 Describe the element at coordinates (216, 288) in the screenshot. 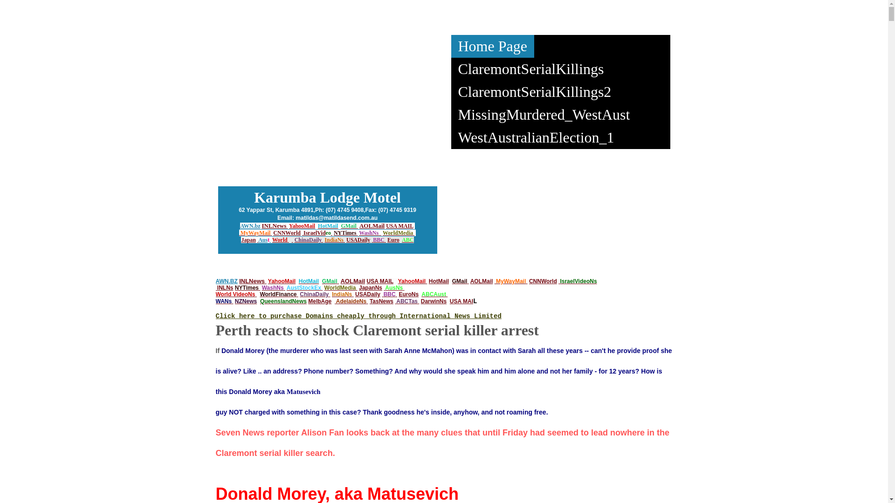

I see ` ` at that location.